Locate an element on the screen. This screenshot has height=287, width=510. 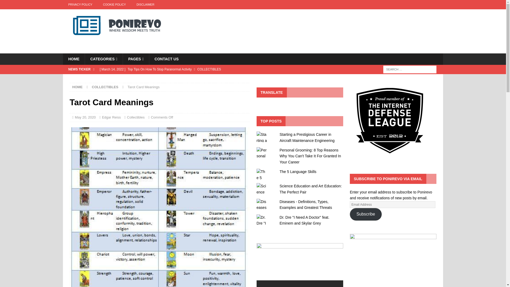
HOME is located at coordinates (74, 59).